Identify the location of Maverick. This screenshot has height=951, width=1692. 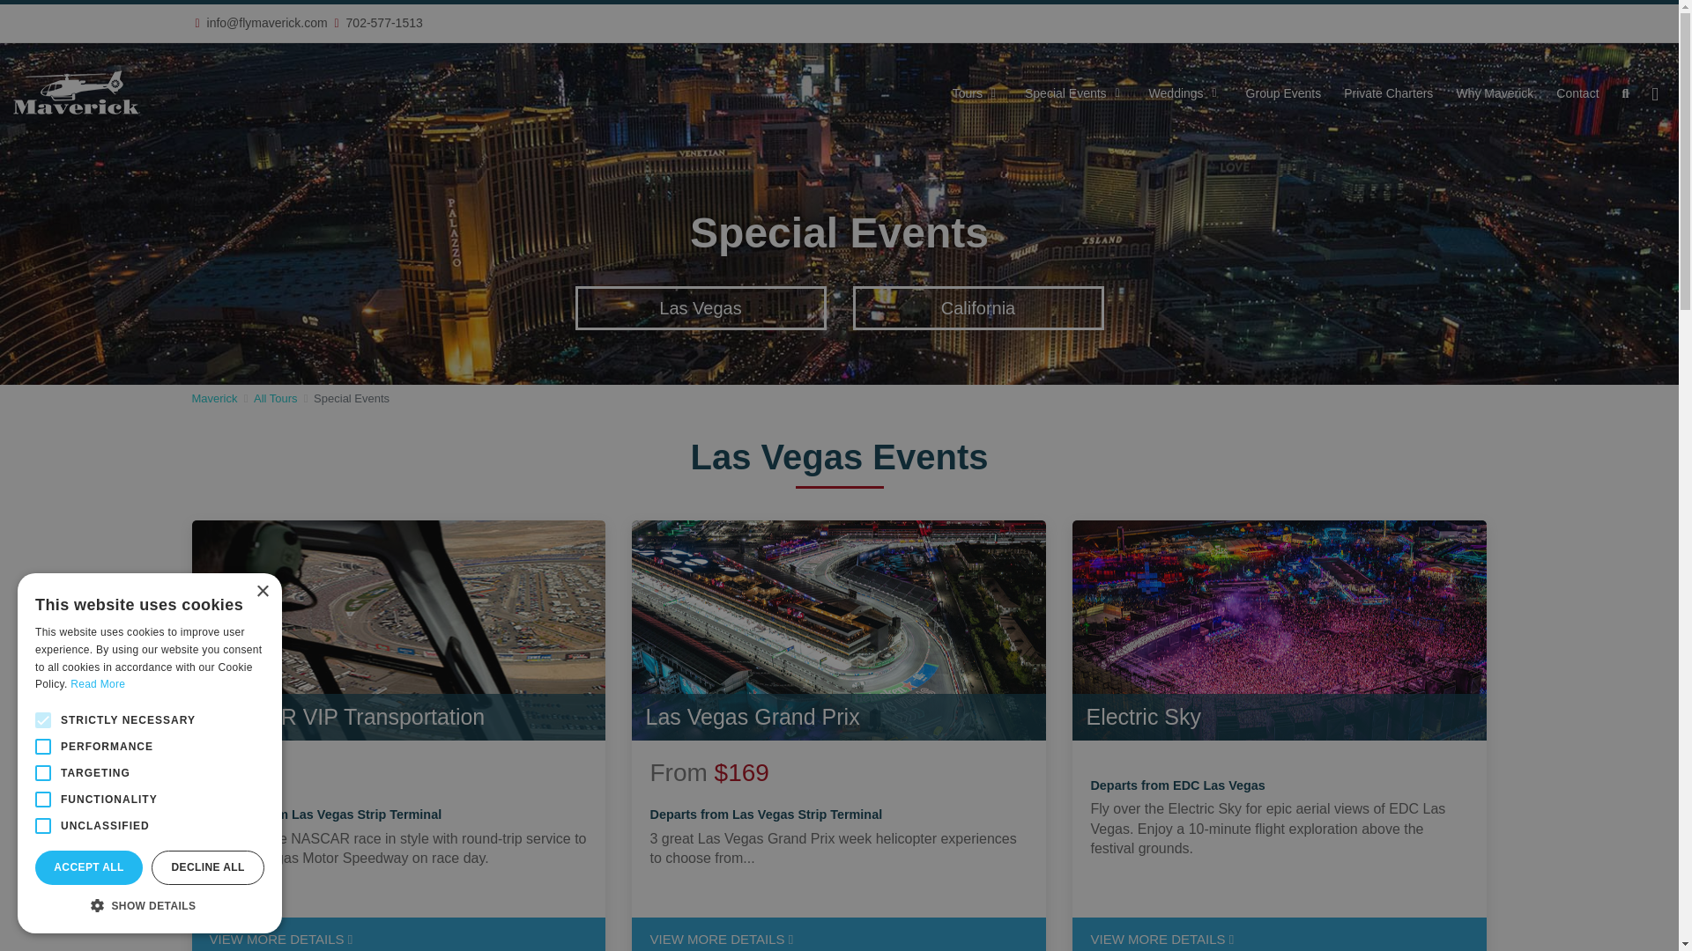
(215, 398).